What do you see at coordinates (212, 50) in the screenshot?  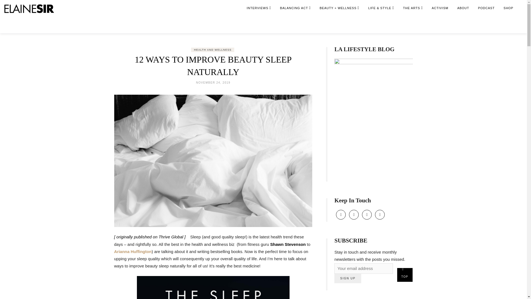 I see `HEALTH AND WELLNESS` at bounding box center [212, 50].